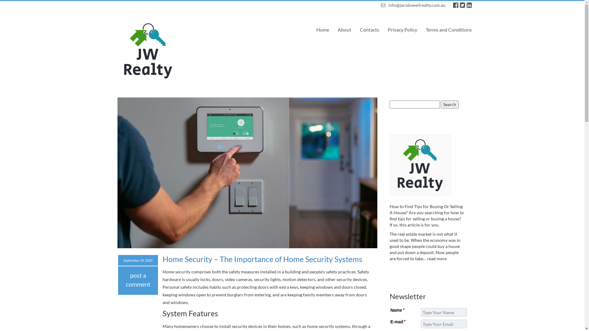 Image resolution: width=589 pixels, height=331 pixels. Describe the element at coordinates (445, 29) in the screenshot. I see `Terms and Conditions` at that location.